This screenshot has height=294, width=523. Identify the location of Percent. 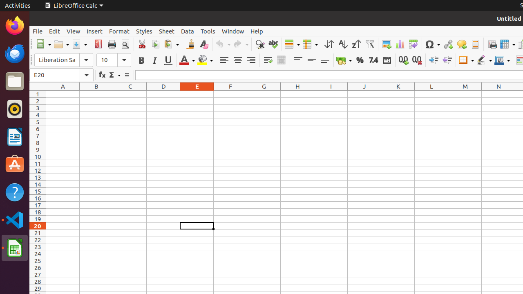
(360, 60).